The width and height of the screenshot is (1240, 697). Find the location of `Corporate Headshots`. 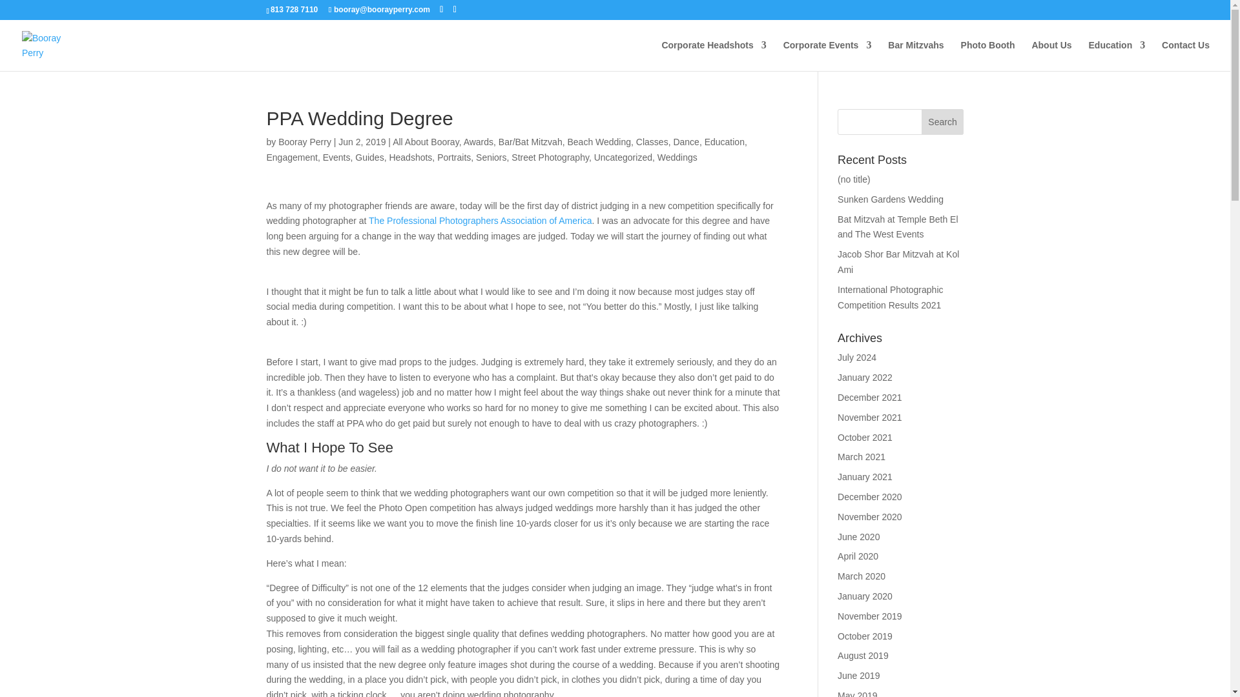

Corporate Headshots is located at coordinates (713, 56).